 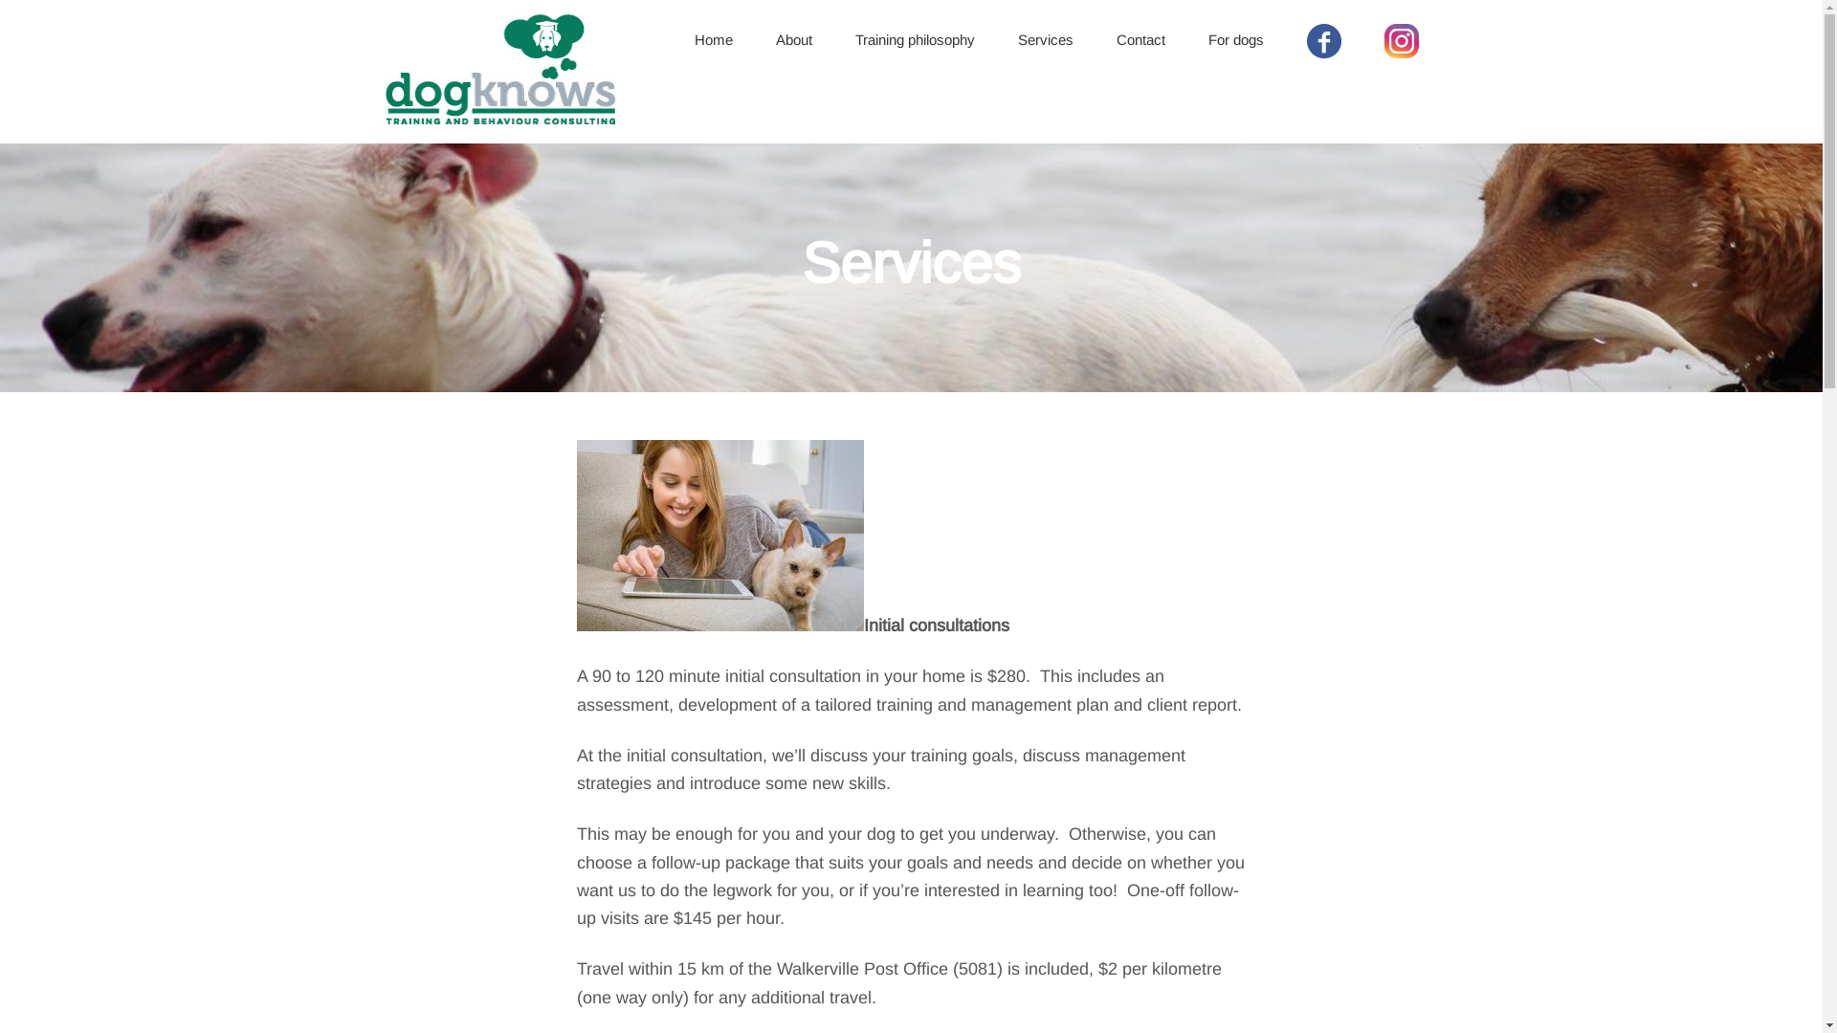 What do you see at coordinates (1046, 40) in the screenshot?
I see `Services` at bounding box center [1046, 40].